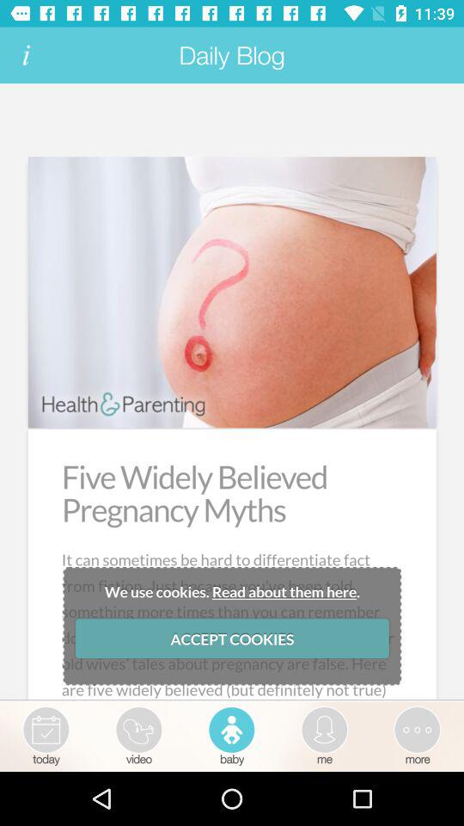  What do you see at coordinates (26, 55) in the screenshot?
I see `get more information` at bounding box center [26, 55].